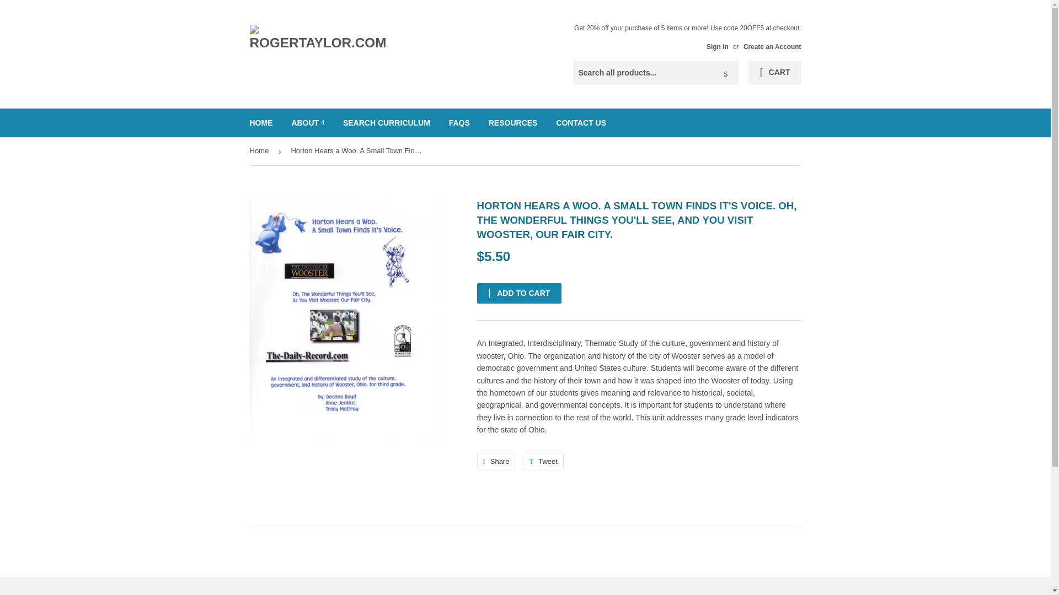 The width and height of the screenshot is (1059, 595). Describe the element at coordinates (726, 73) in the screenshot. I see `Search` at that location.